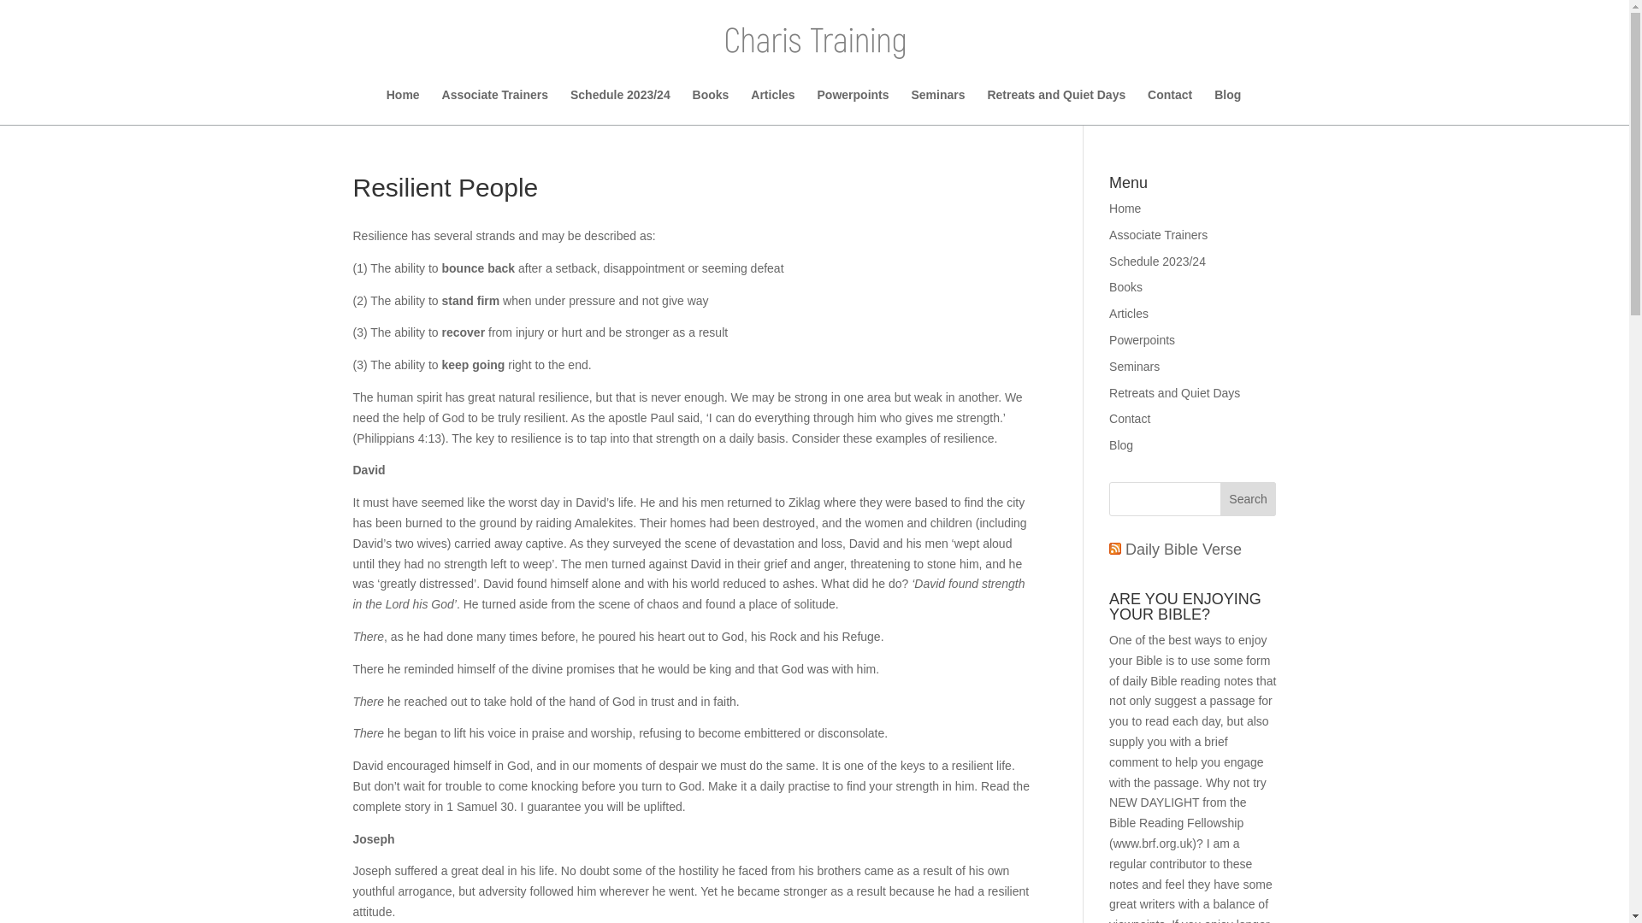 The image size is (1642, 923). Describe the element at coordinates (1249, 498) in the screenshot. I see `Search` at that location.